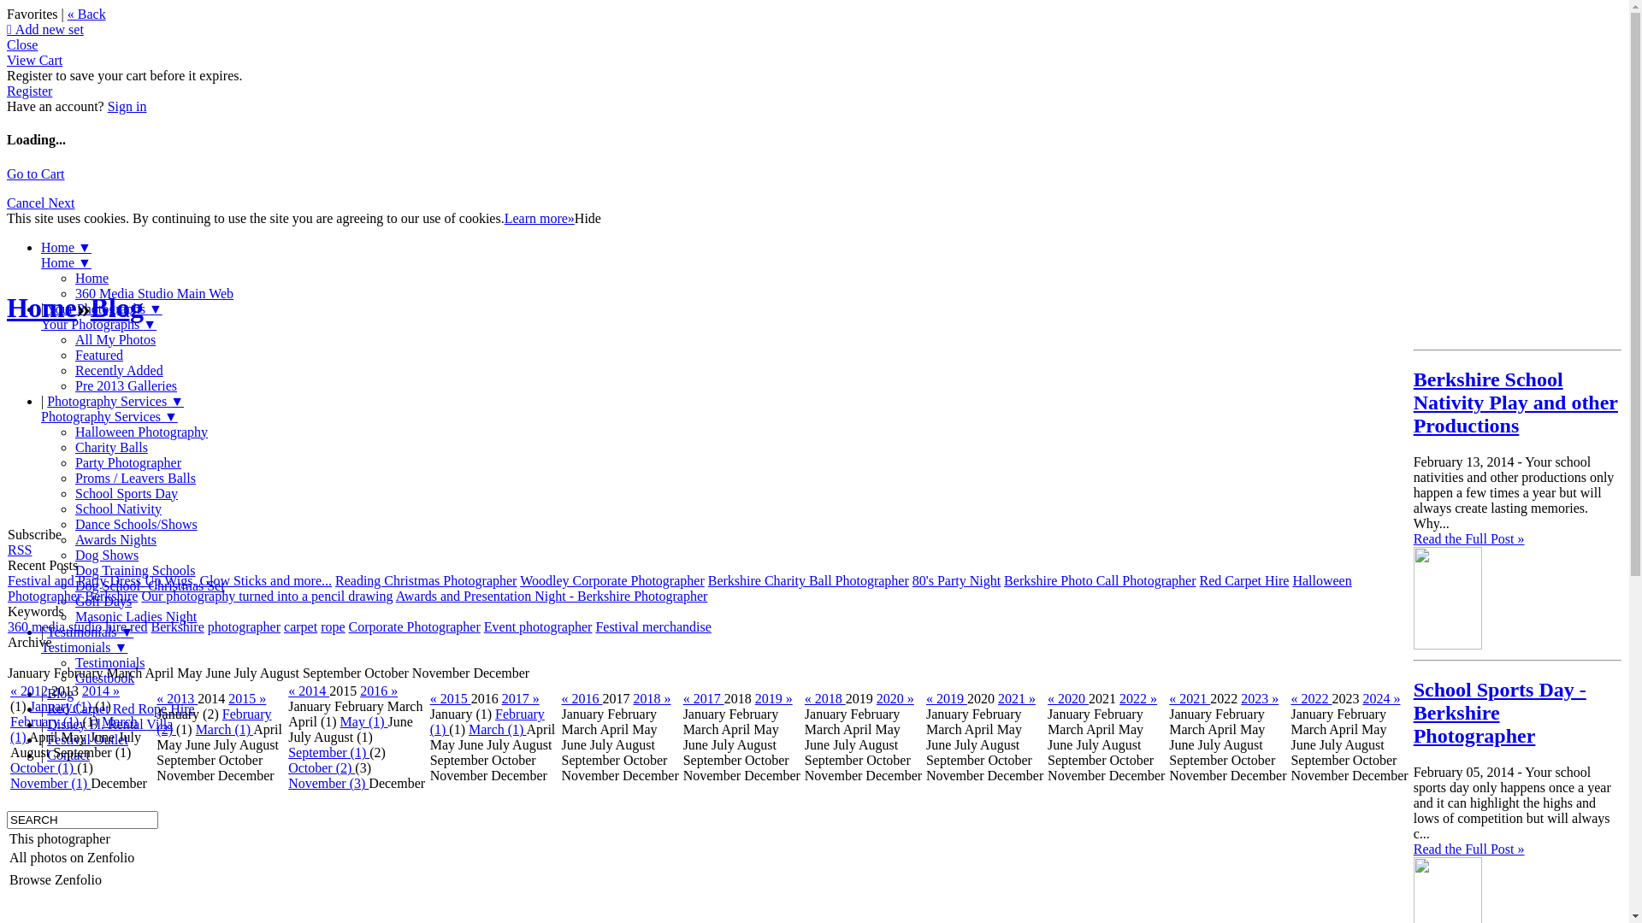  Describe the element at coordinates (74, 730) in the screenshot. I see `March (1)` at that location.